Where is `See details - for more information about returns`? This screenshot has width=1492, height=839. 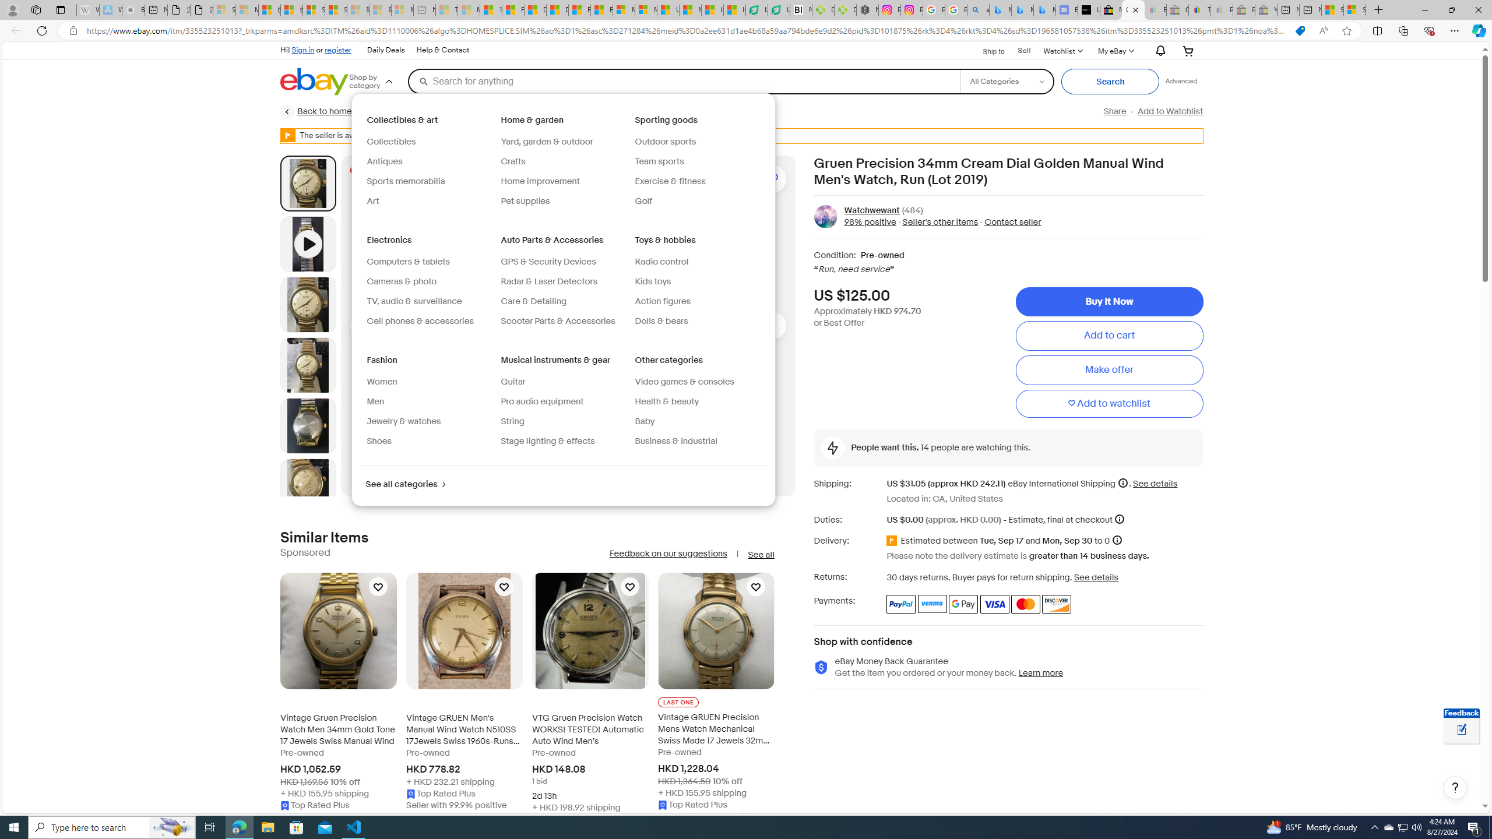 See details - for more information about returns is located at coordinates (1097, 577).